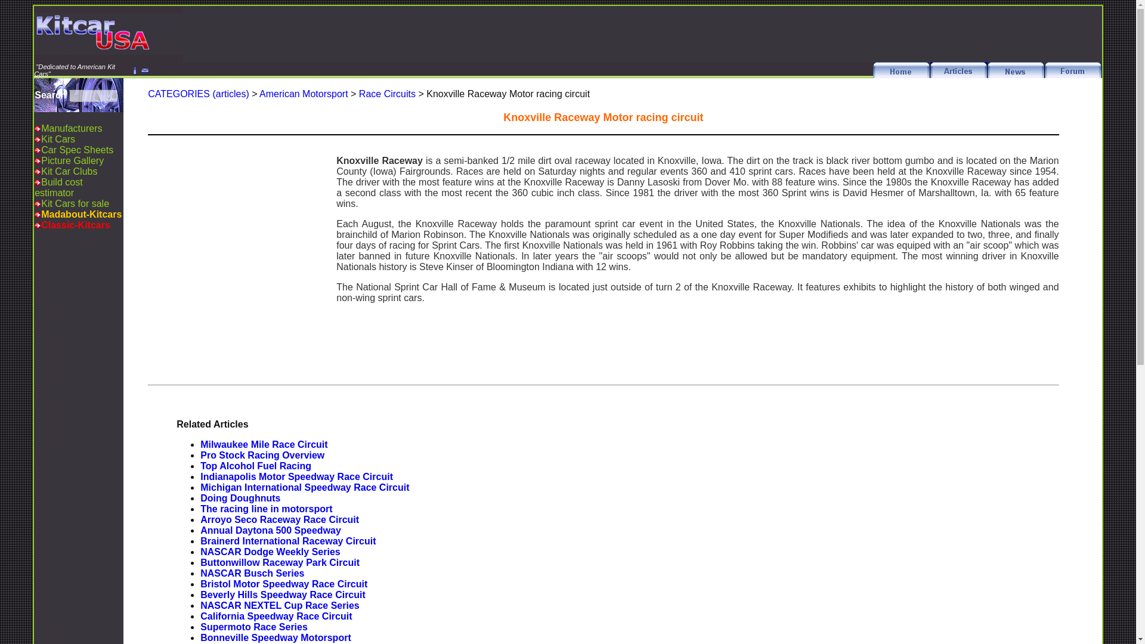 The width and height of the screenshot is (1145, 644). What do you see at coordinates (280, 562) in the screenshot?
I see `Buttonwillow Raceway Park Circuit` at bounding box center [280, 562].